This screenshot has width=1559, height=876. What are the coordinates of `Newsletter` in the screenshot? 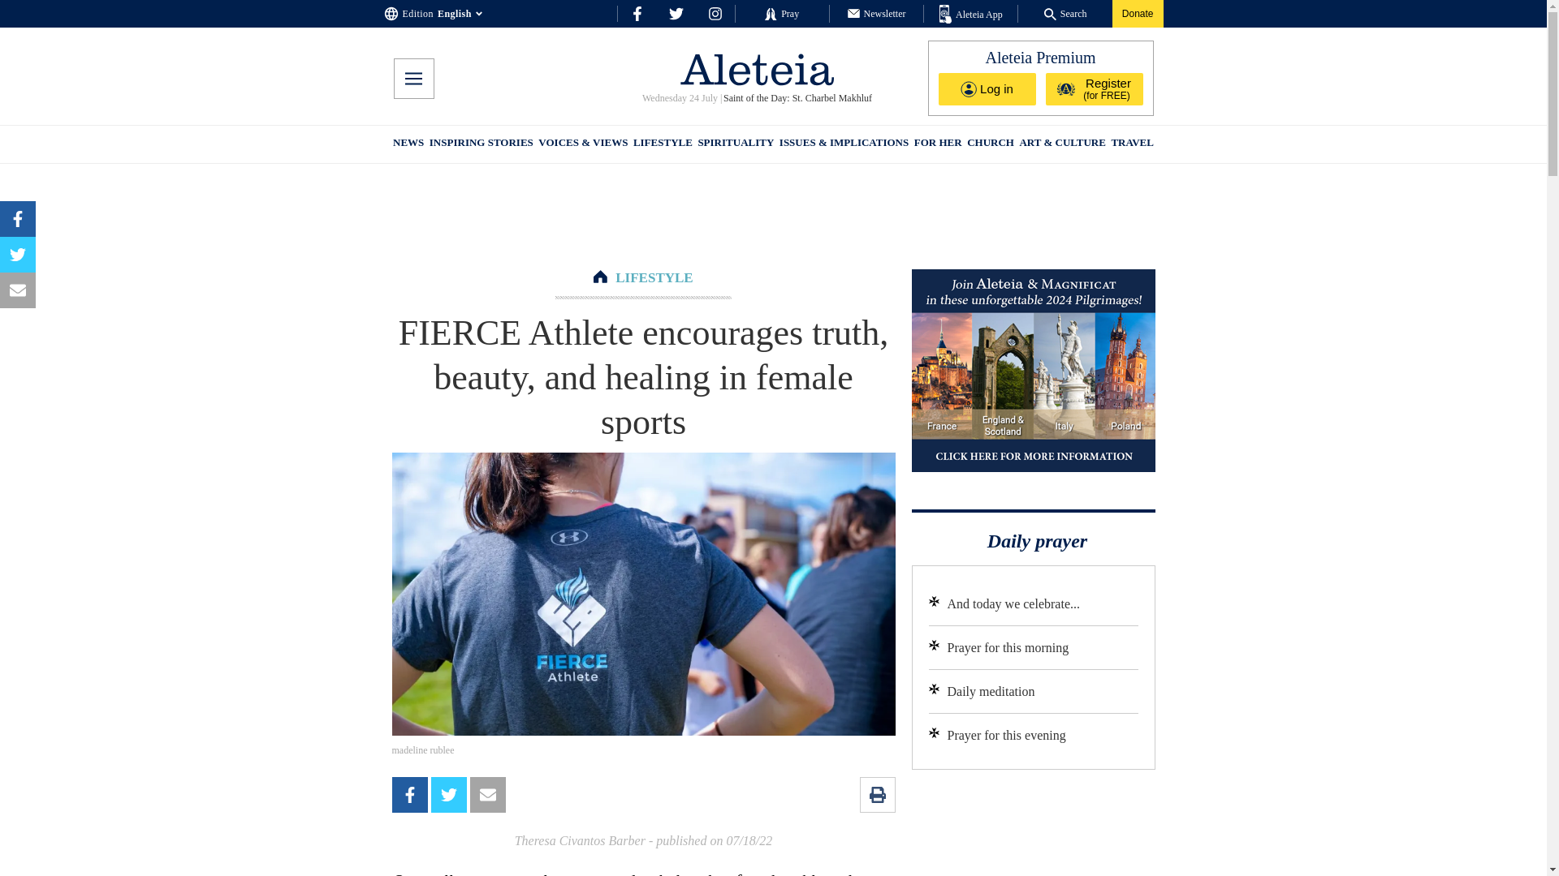 It's located at (877, 13).